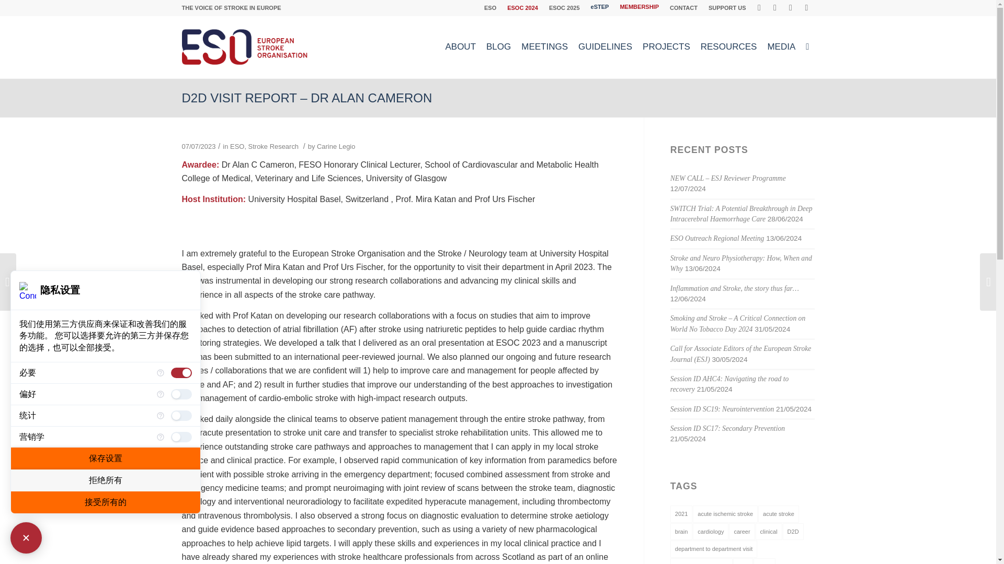 This screenshot has height=564, width=1004. What do you see at coordinates (683, 8) in the screenshot?
I see `CONTACT` at bounding box center [683, 8].